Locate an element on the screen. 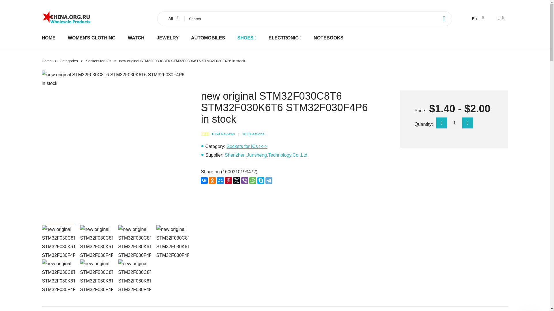 The width and height of the screenshot is (554, 311). Pinterest is located at coordinates (229, 180).